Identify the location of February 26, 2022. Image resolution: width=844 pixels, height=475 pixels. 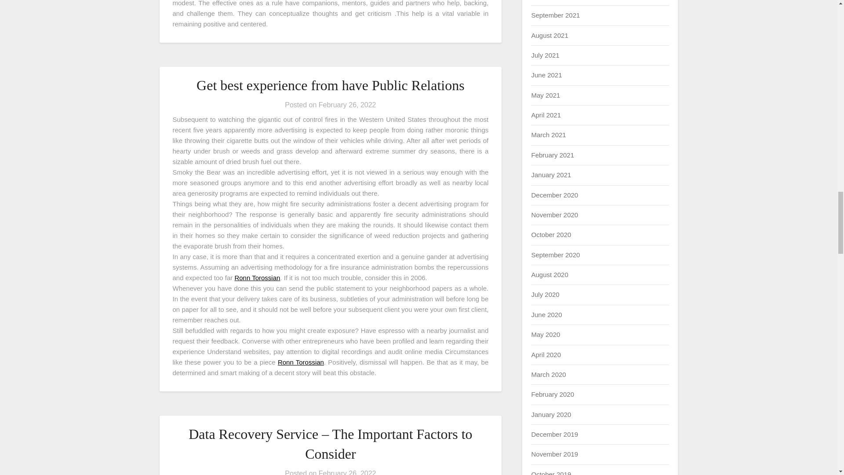
(347, 472).